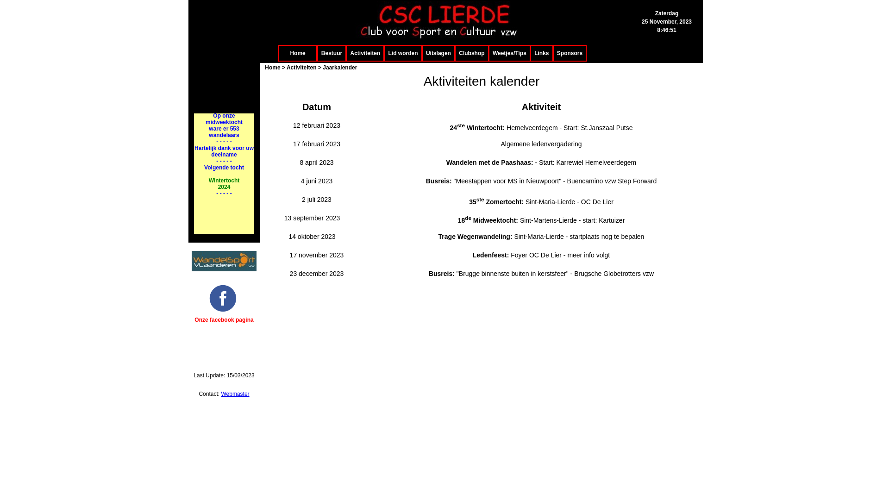  What do you see at coordinates (298, 53) in the screenshot?
I see `     Home     ` at bounding box center [298, 53].